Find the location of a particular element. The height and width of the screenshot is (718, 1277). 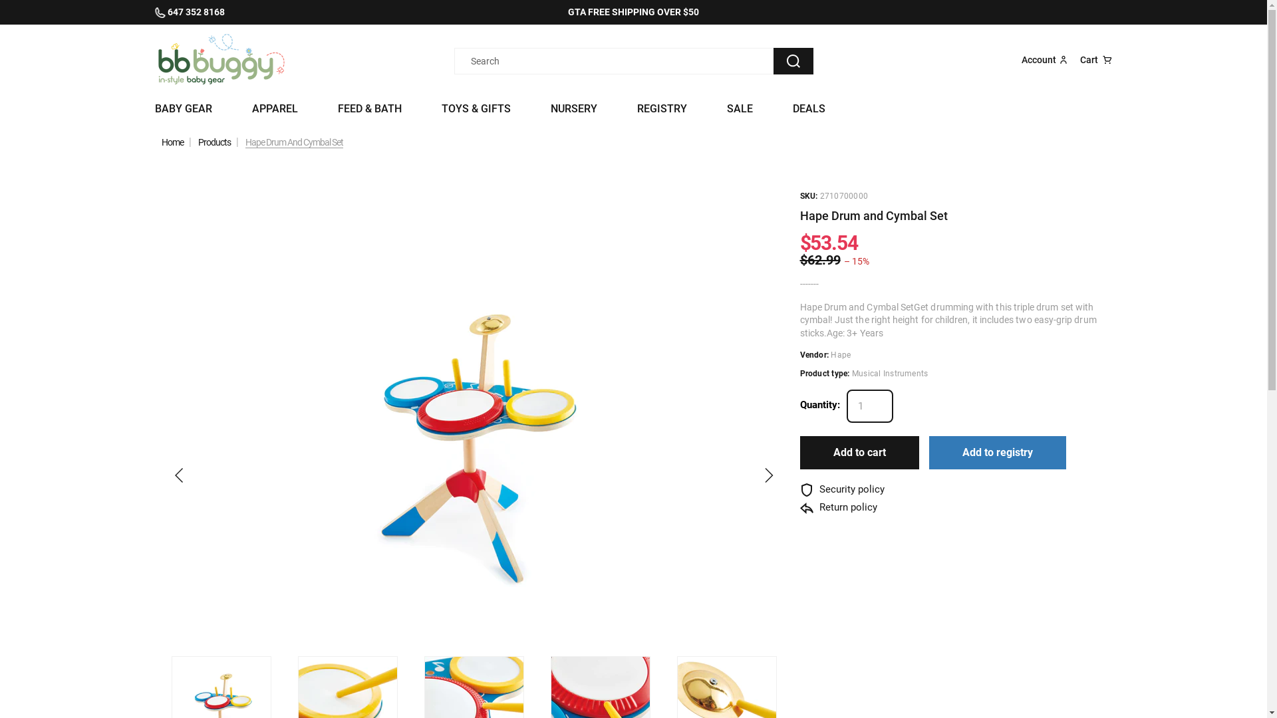

NURSERY is located at coordinates (574, 109).